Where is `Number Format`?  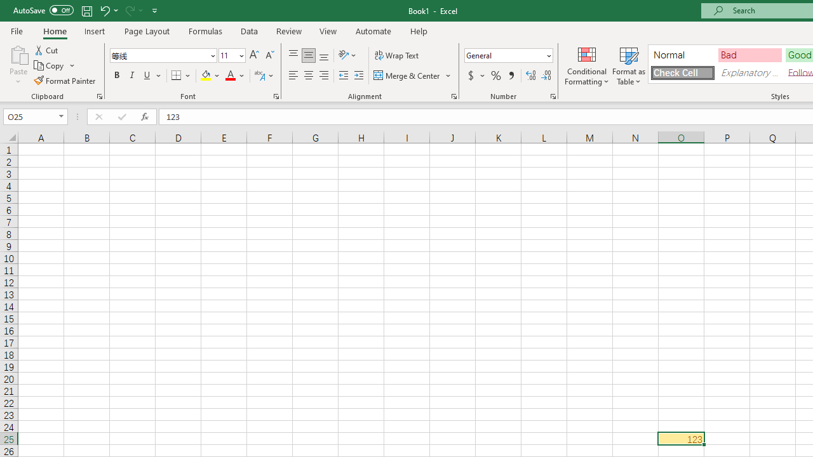
Number Format is located at coordinates (504, 55).